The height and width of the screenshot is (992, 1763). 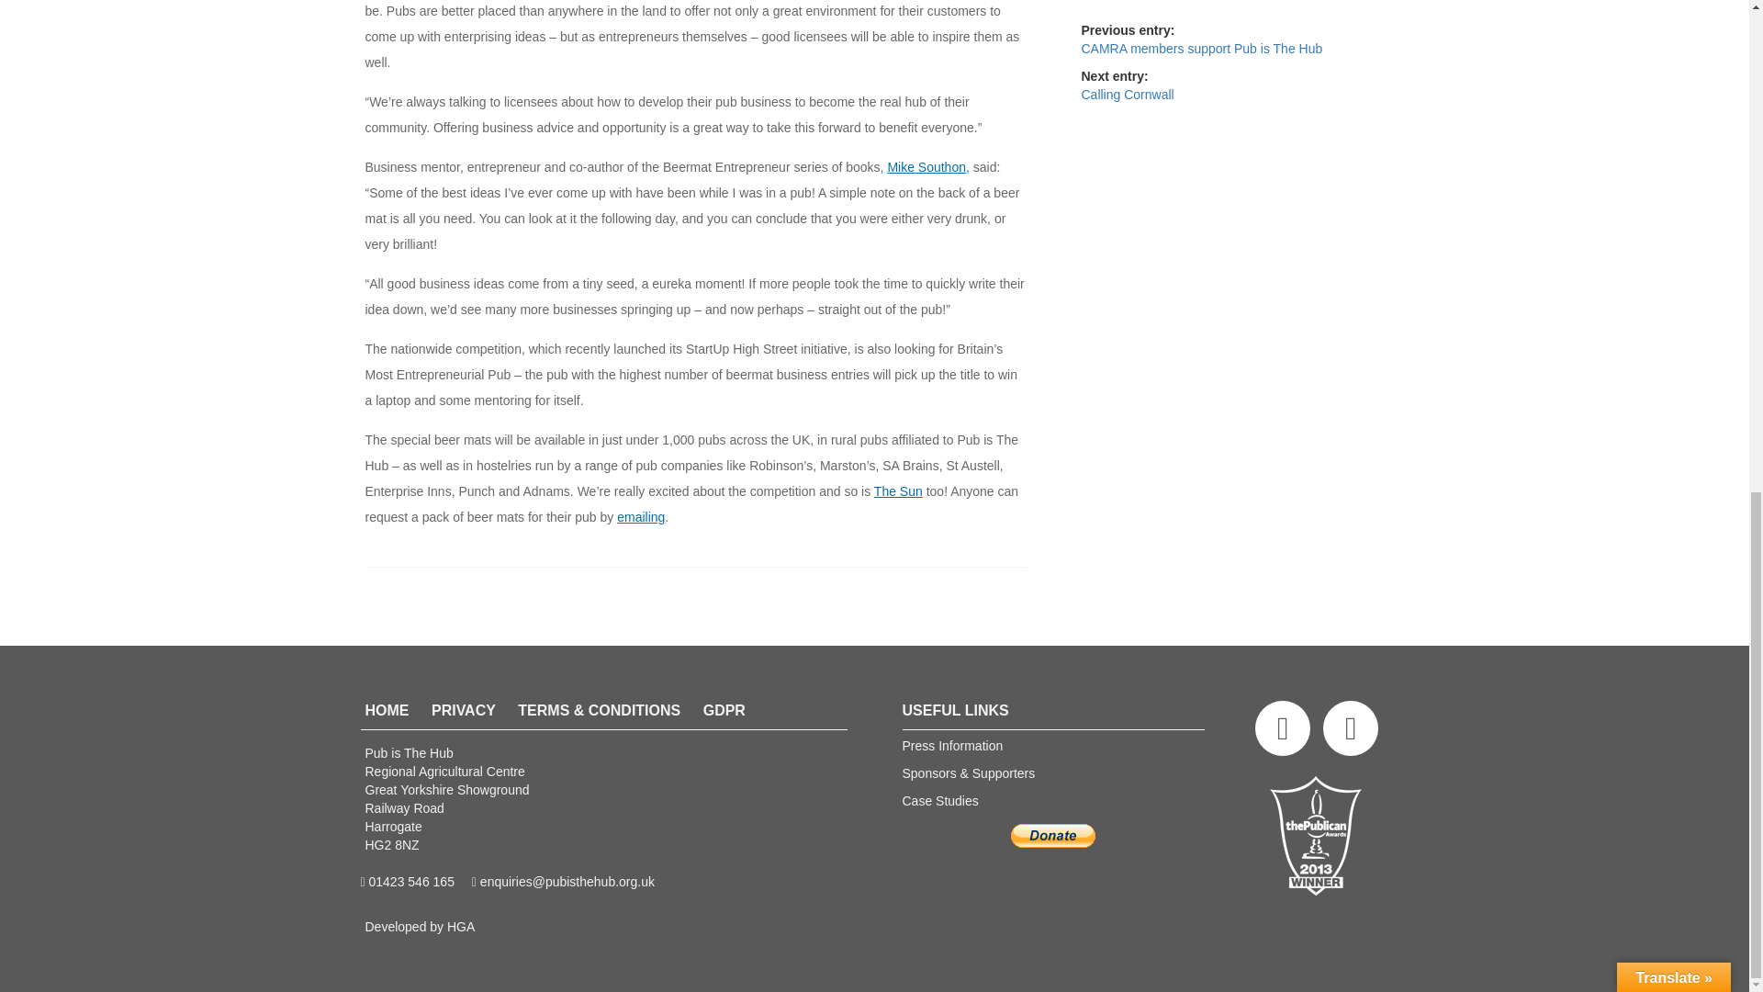 What do you see at coordinates (641, 517) in the screenshot?
I see `emailing` at bounding box center [641, 517].